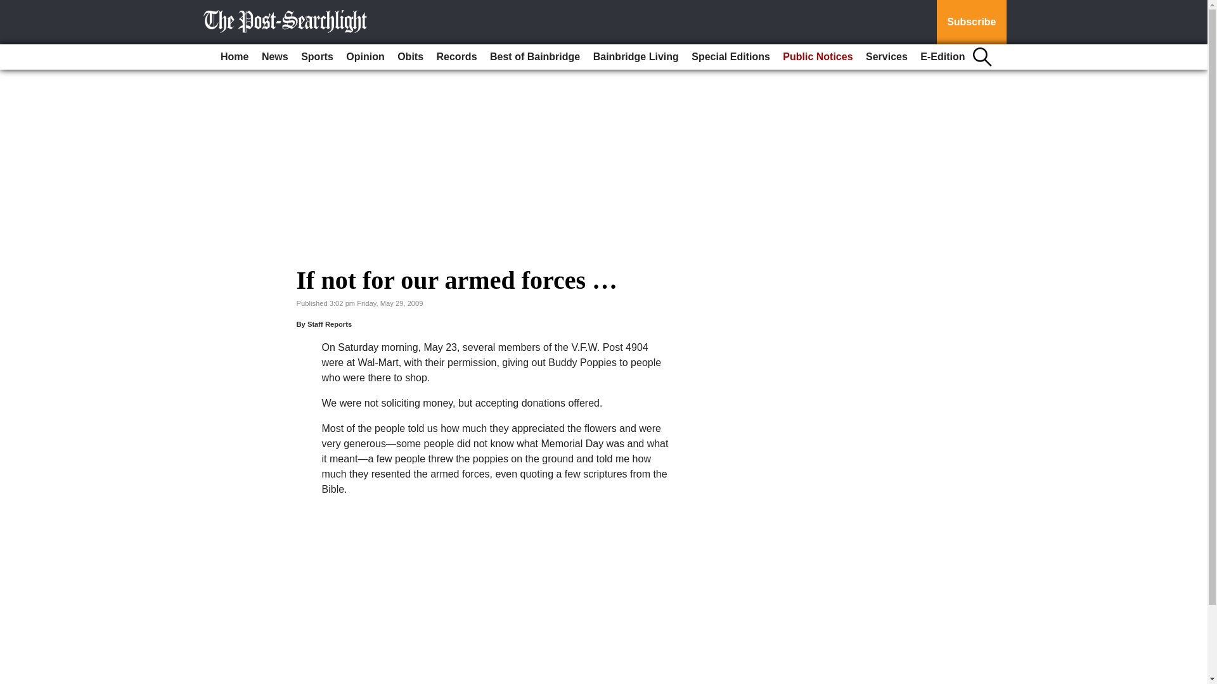  What do you see at coordinates (456, 57) in the screenshot?
I see `Records` at bounding box center [456, 57].